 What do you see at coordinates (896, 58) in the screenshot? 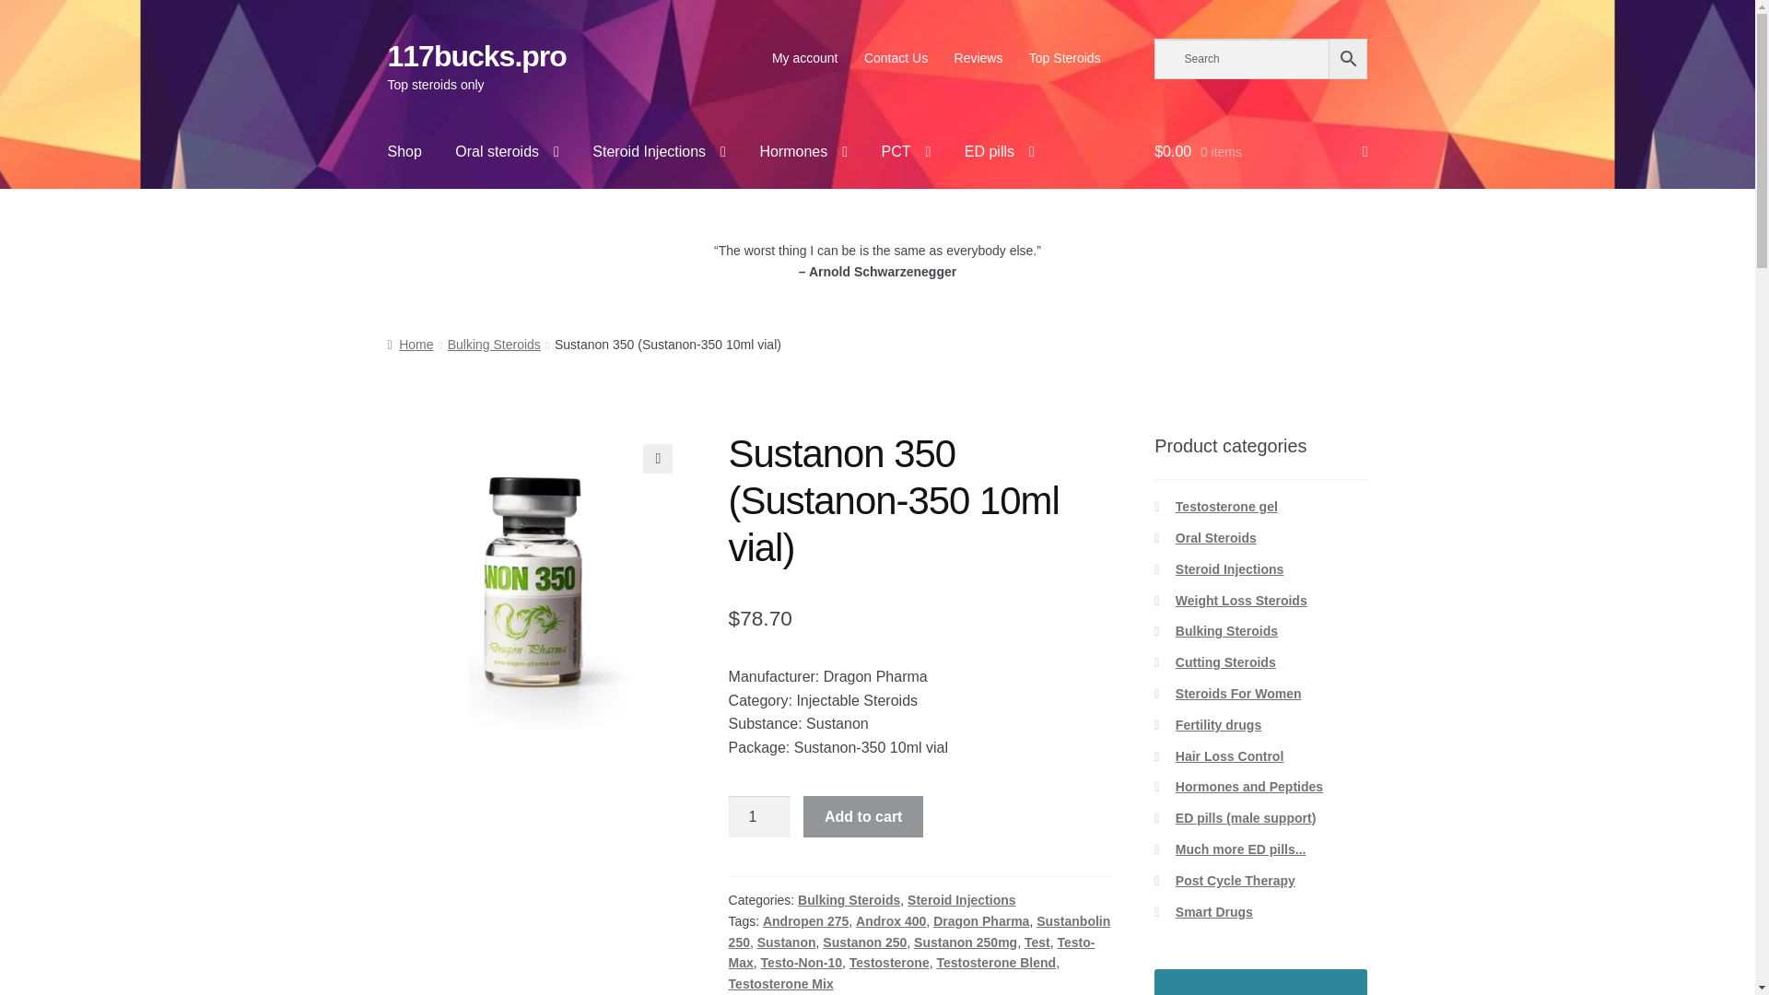
I see `Contact Us` at bounding box center [896, 58].